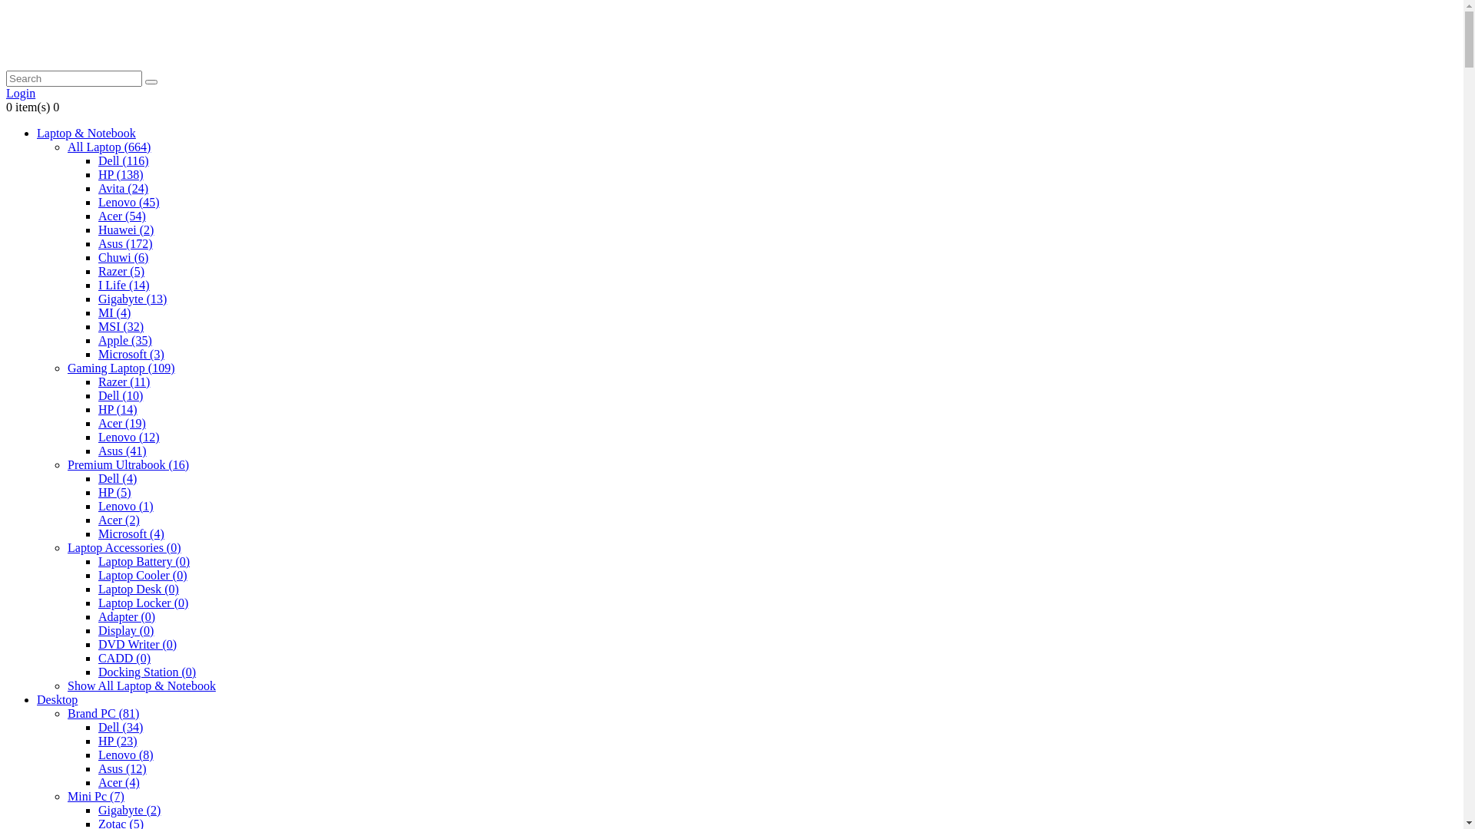  Describe the element at coordinates (124, 286) in the screenshot. I see `I Life (14)` at that location.